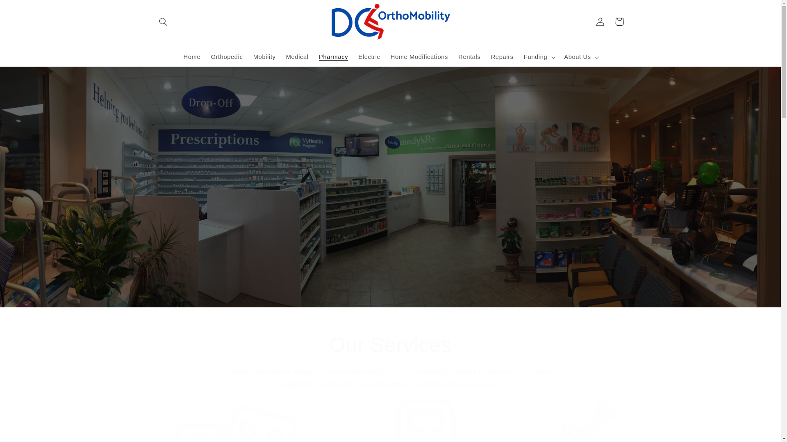 The width and height of the screenshot is (787, 442). What do you see at coordinates (369, 57) in the screenshot?
I see `Electric` at bounding box center [369, 57].